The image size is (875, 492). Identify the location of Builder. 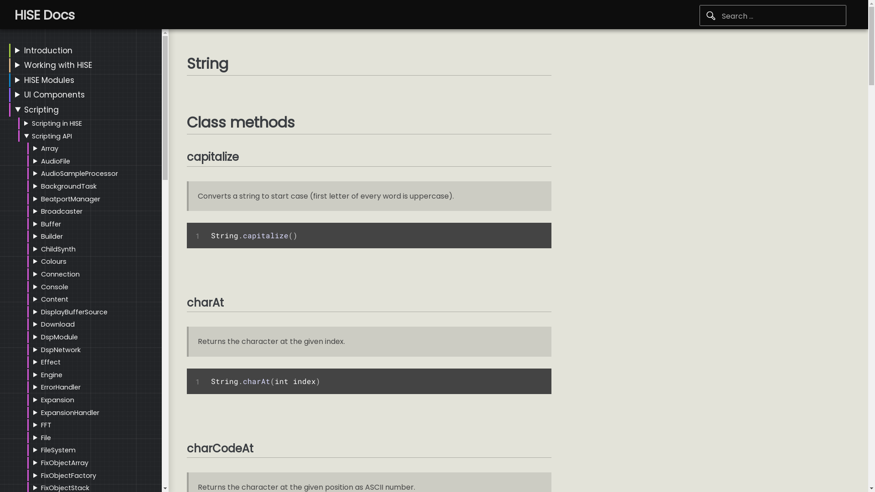
(52, 236).